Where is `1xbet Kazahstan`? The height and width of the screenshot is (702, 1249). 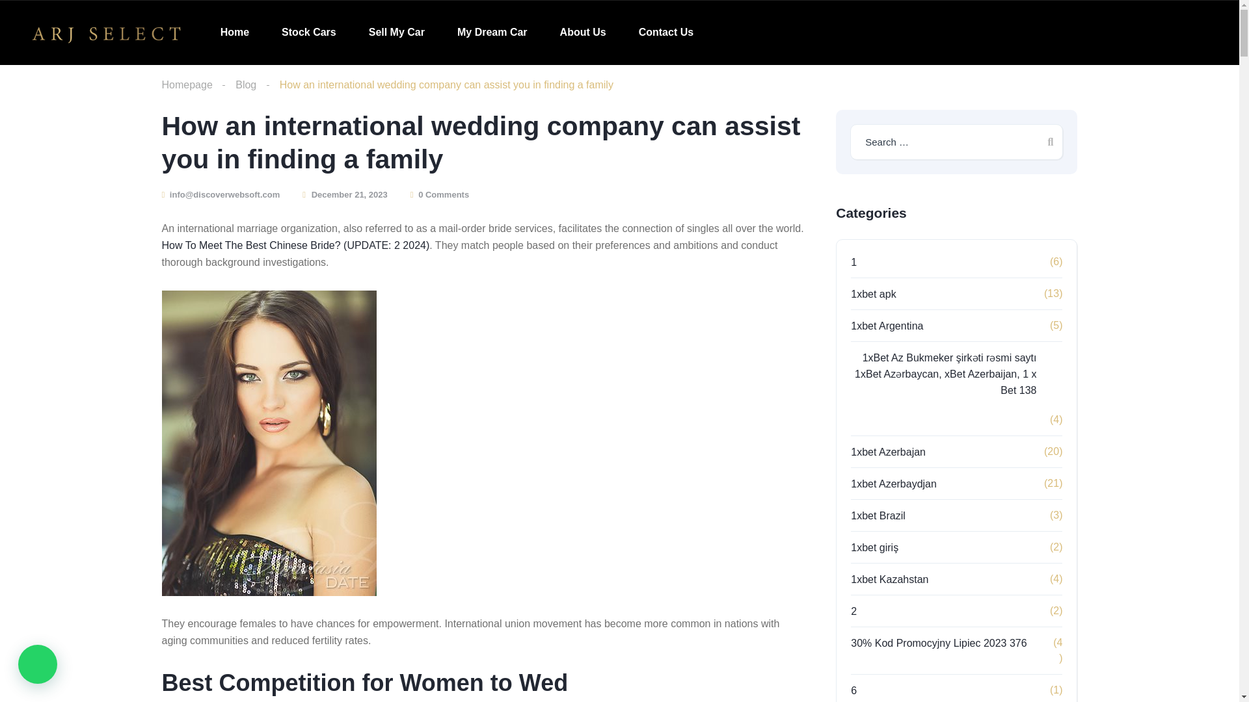 1xbet Kazahstan is located at coordinates (902, 579).